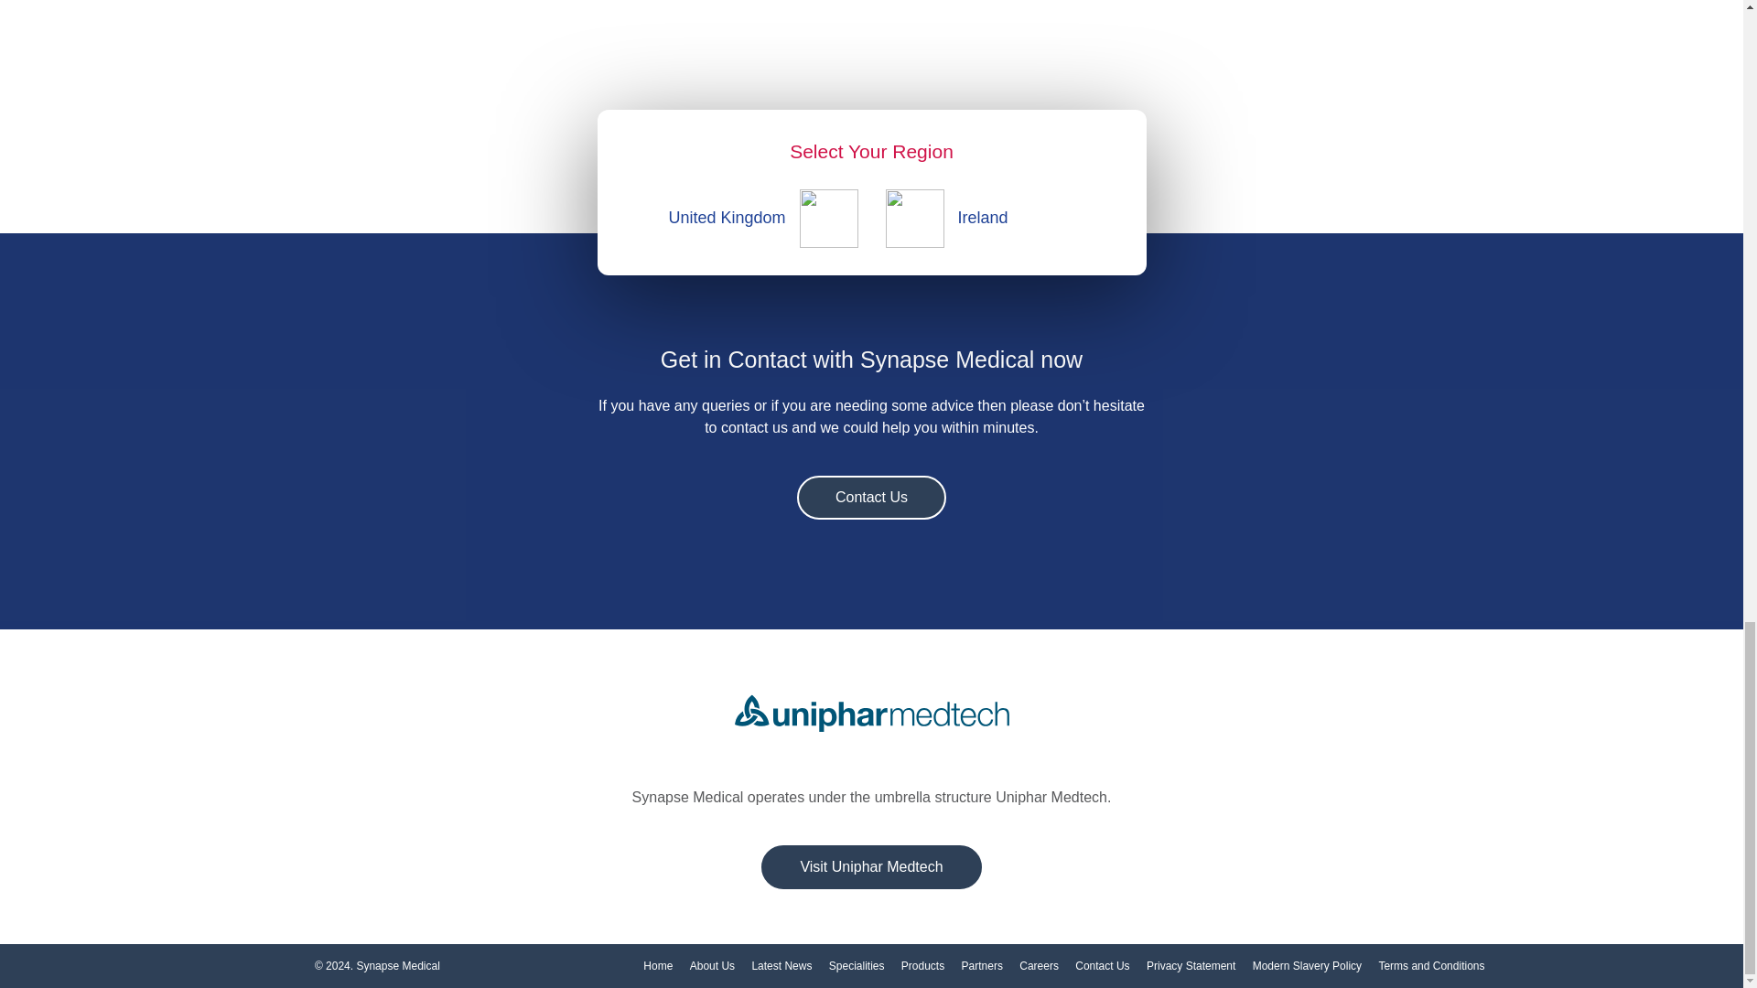  I want to click on Contact Us, so click(1102, 965).